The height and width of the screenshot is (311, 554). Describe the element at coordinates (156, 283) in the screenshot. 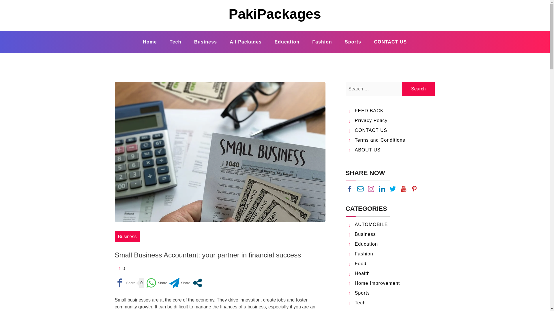

I see `Share on WhatsApp` at that location.